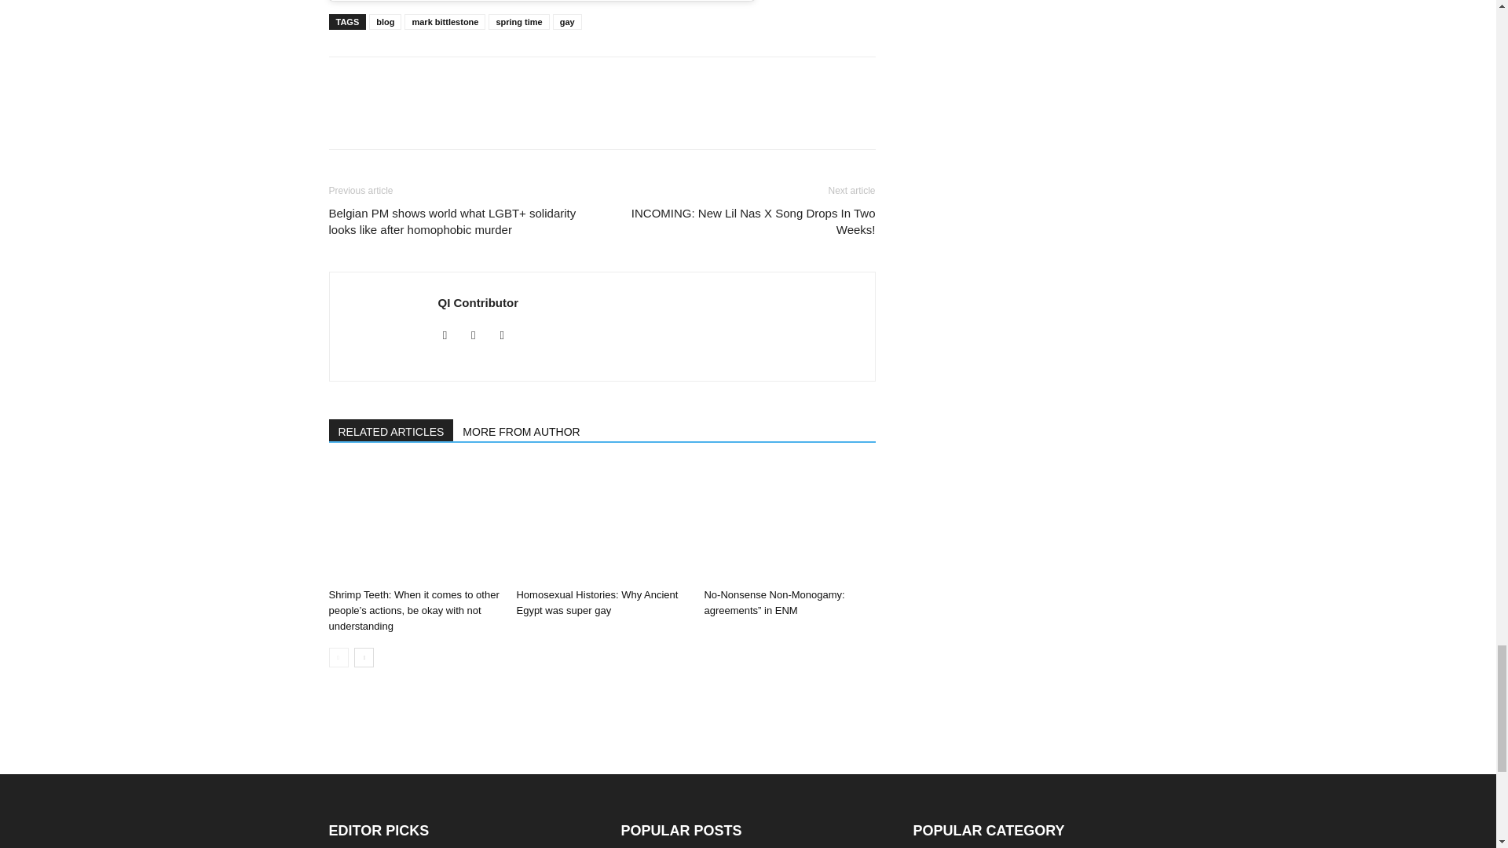 This screenshot has height=848, width=1508. What do you see at coordinates (507, 334) in the screenshot?
I see `Twitter` at bounding box center [507, 334].